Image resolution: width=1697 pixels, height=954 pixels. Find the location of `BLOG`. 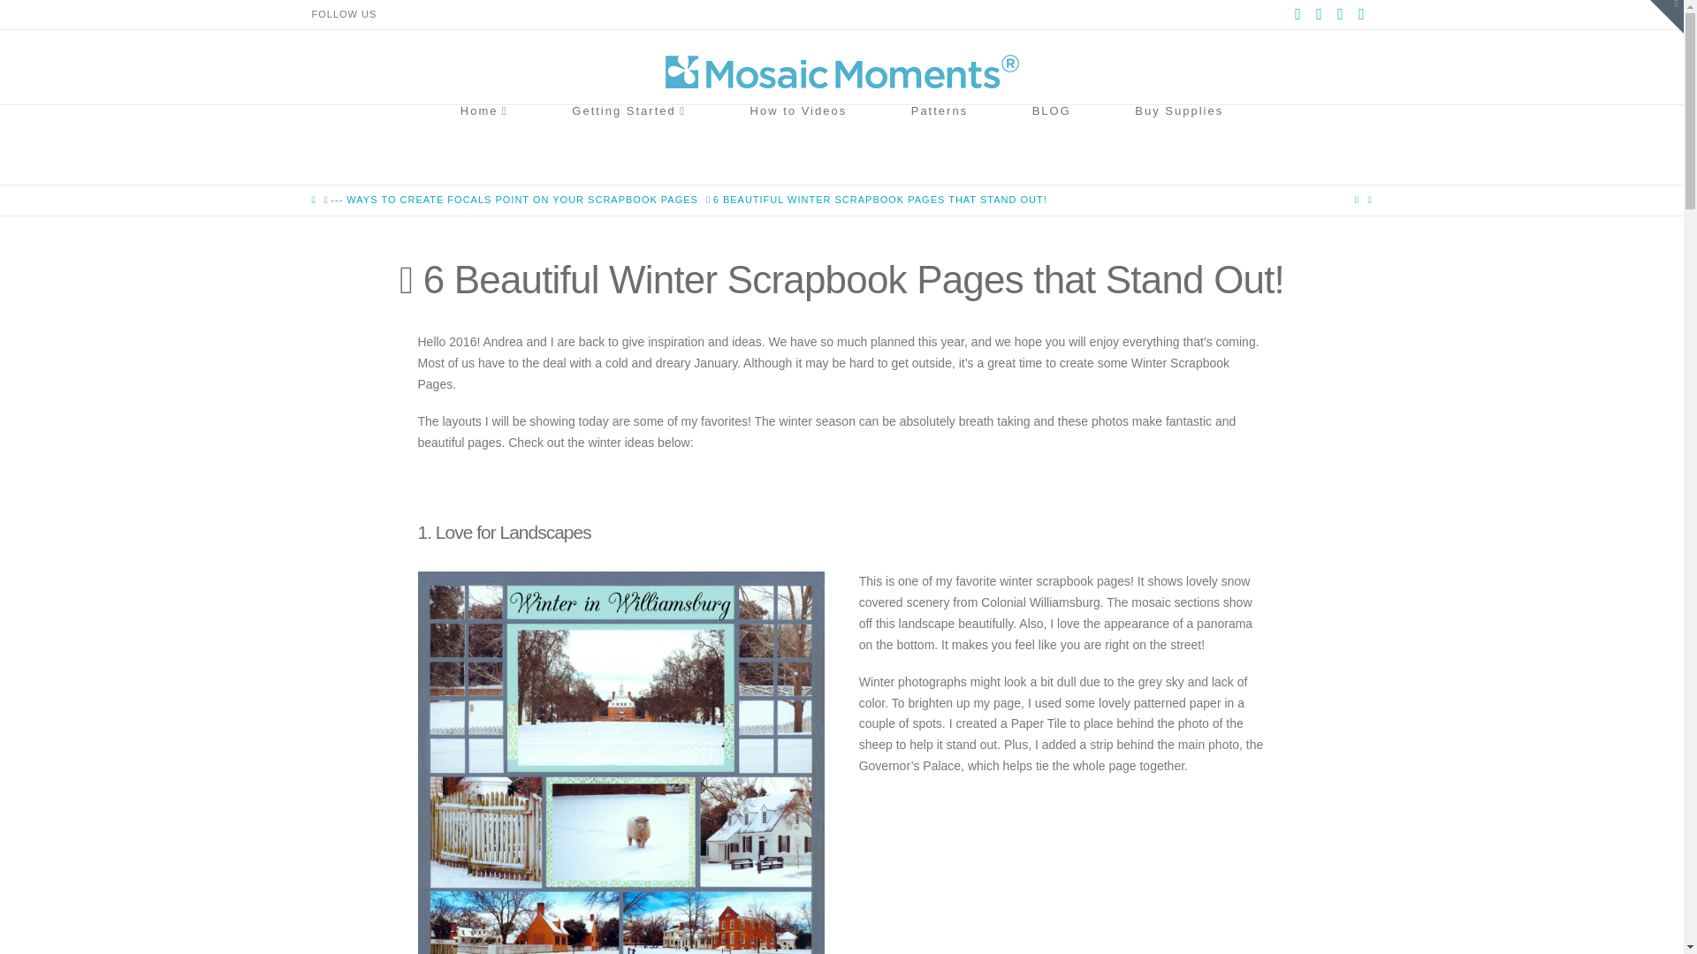

BLOG is located at coordinates (1051, 145).